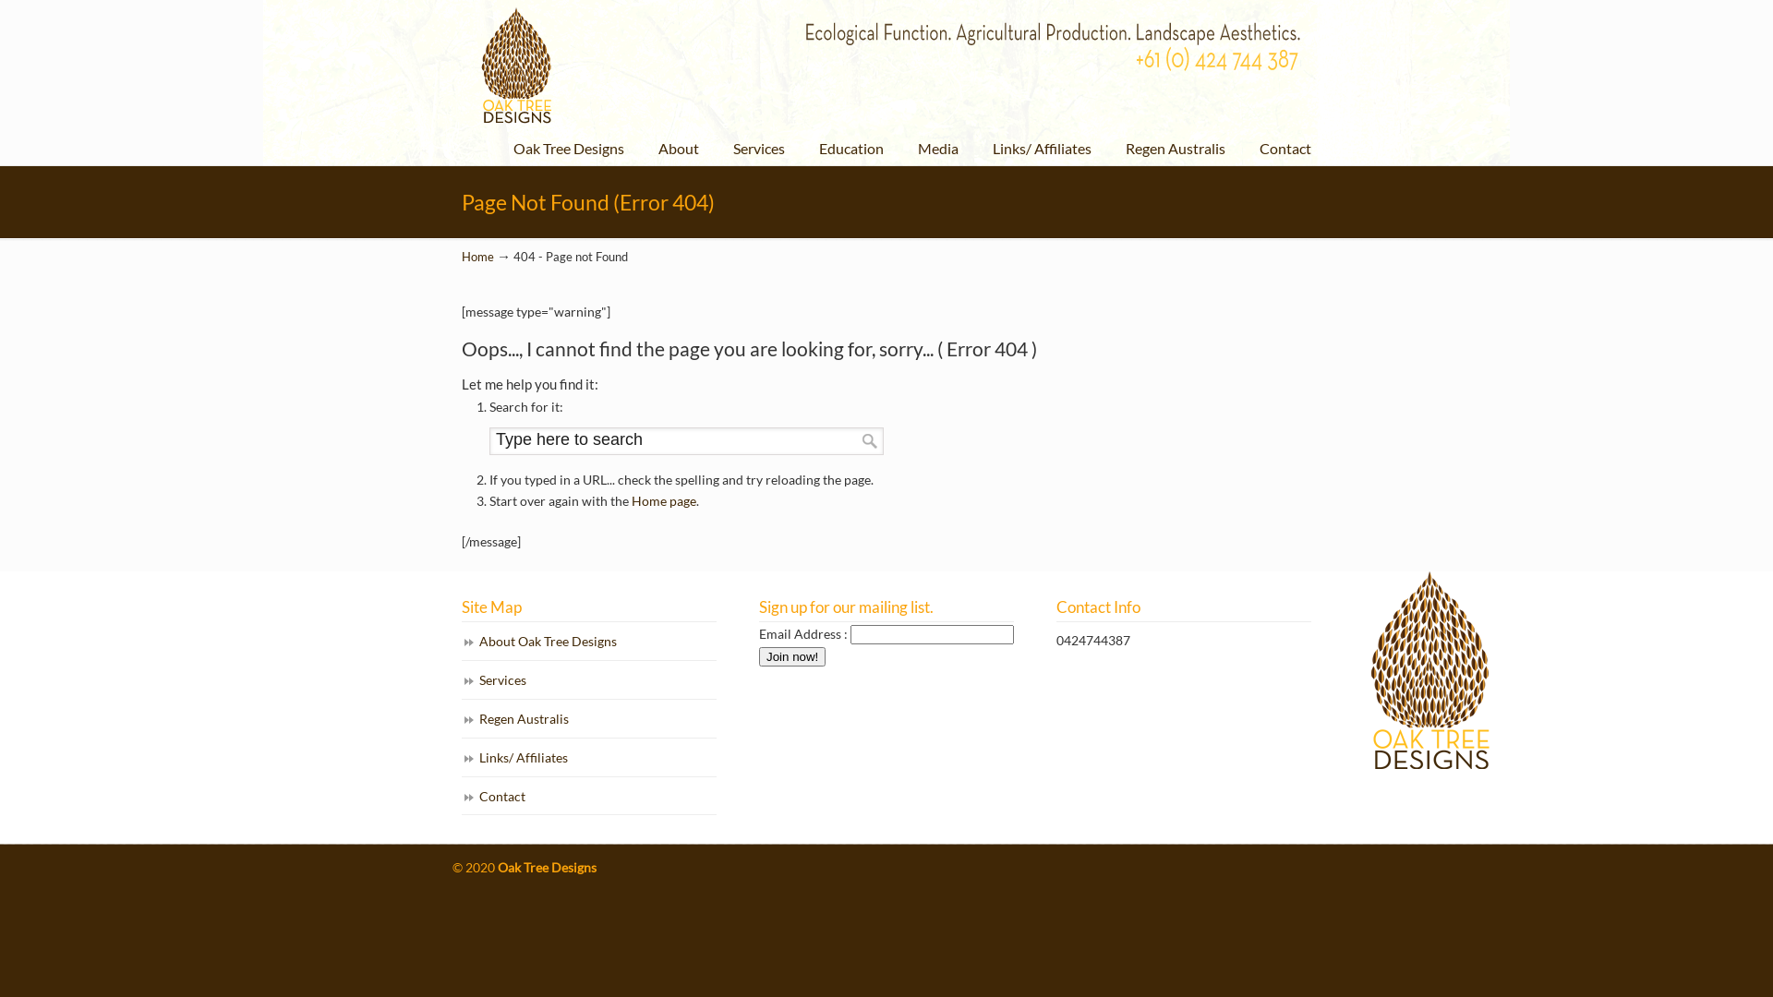  I want to click on Oak Tree Designs, so click(569, 149).